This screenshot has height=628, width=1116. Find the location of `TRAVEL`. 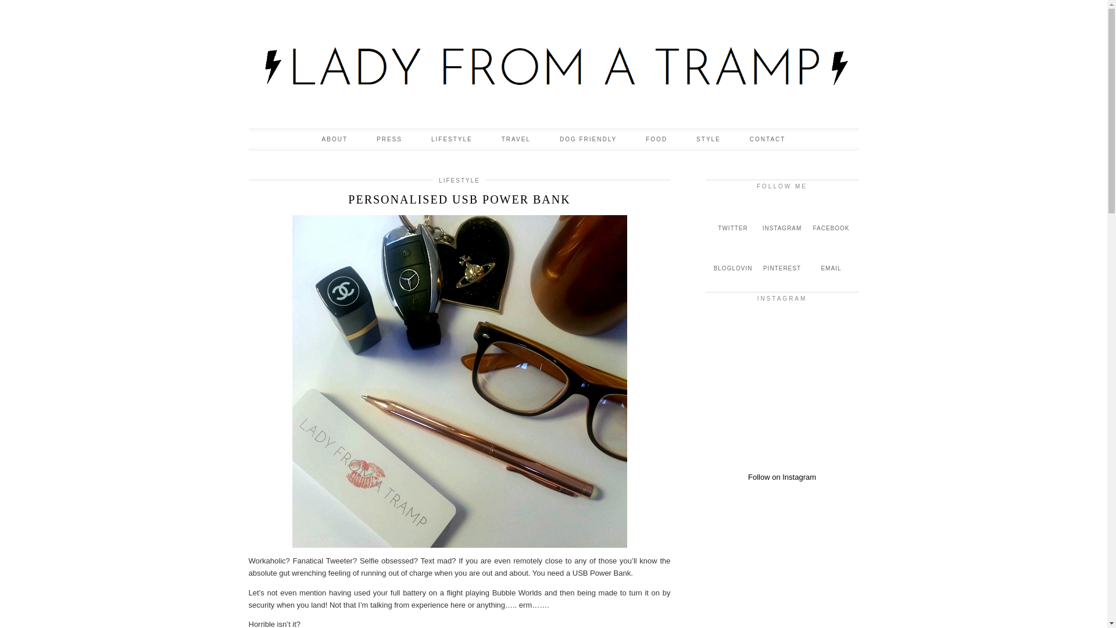

TRAVEL is located at coordinates (516, 140).